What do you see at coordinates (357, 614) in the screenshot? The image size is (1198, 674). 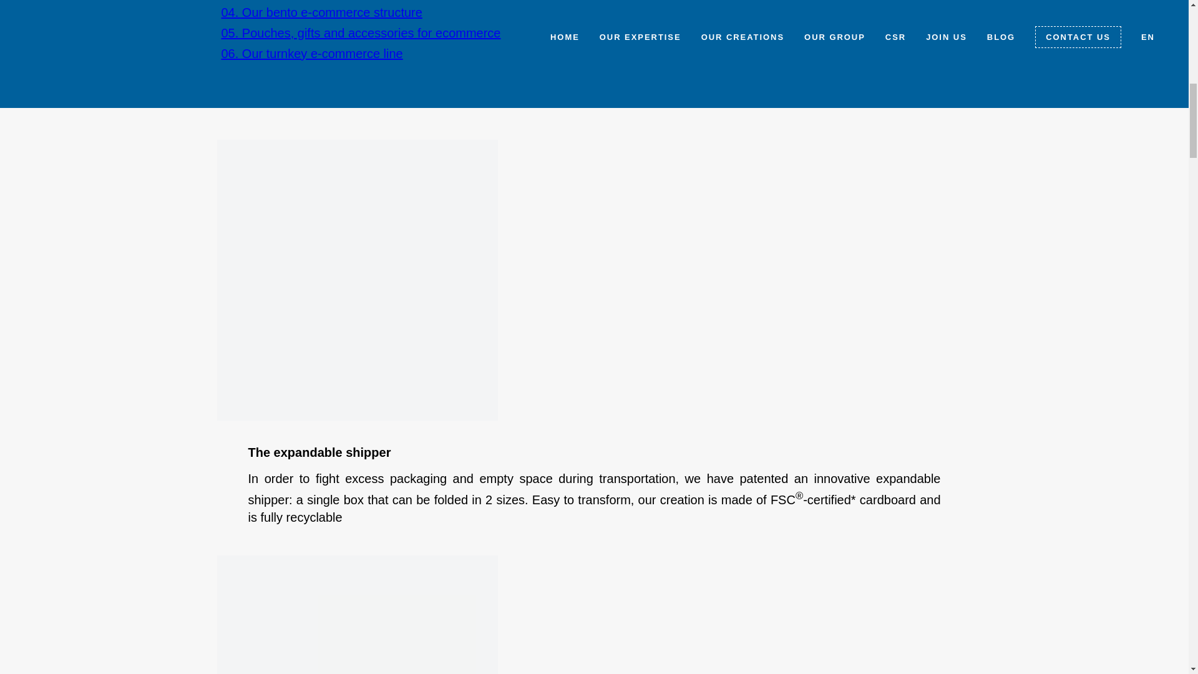 I see `star pack` at bounding box center [357, 614].